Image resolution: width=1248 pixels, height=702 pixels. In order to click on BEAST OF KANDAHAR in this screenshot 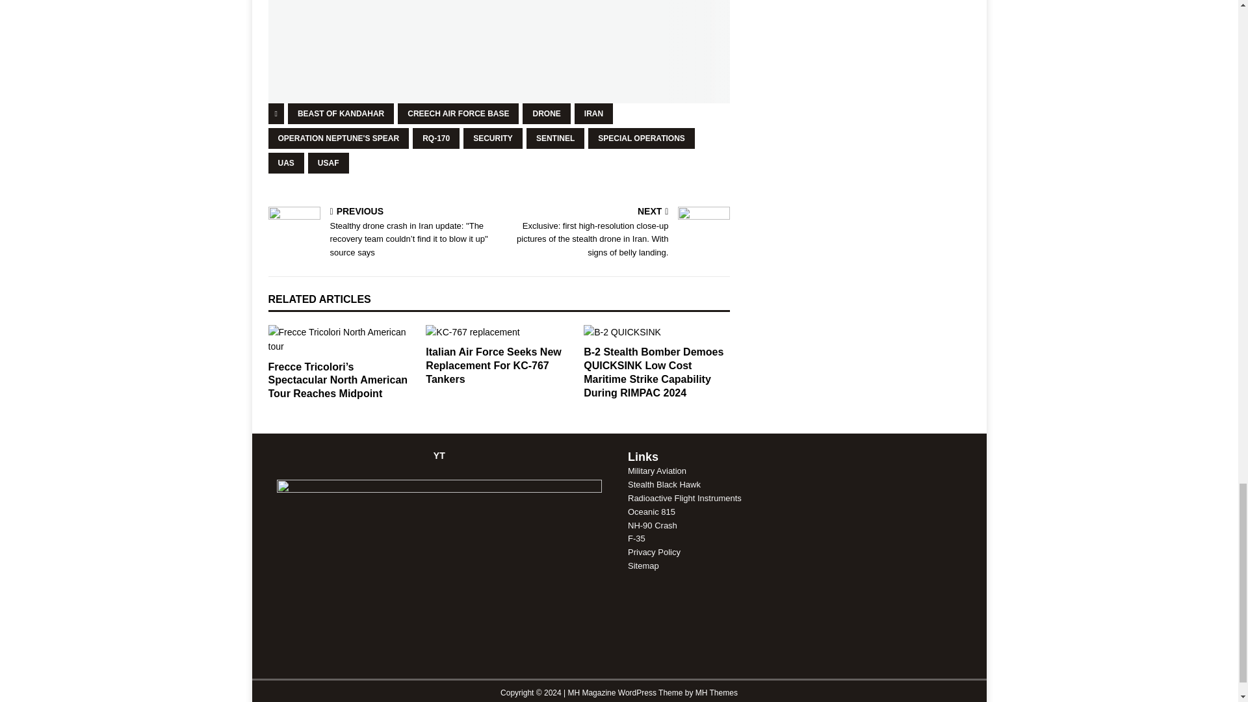, I will do `click(341, 113)`.